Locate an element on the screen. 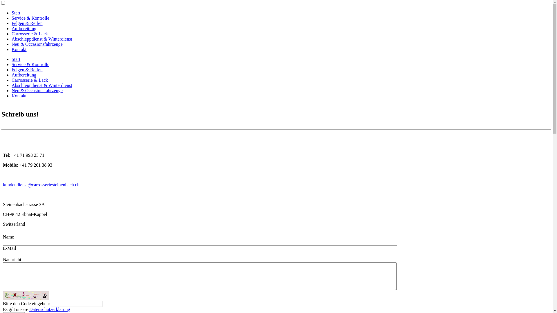 The height and width of the screenshot is (313, 557). Start is located at coordinates (16, 13).